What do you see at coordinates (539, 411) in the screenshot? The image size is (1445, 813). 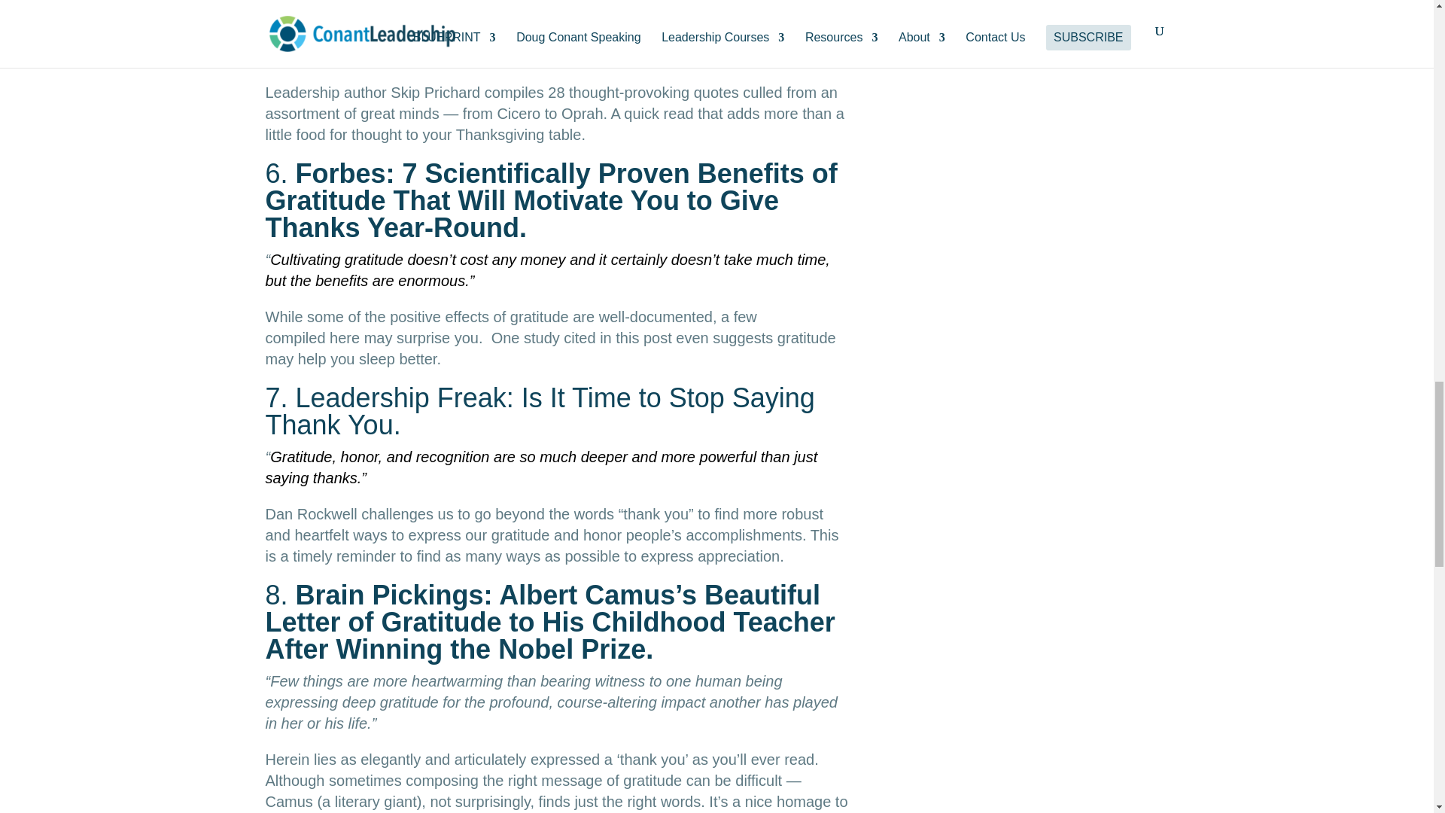 I see `Is It Time To Stop Saying Thank You` at bounding box center [539, 411].